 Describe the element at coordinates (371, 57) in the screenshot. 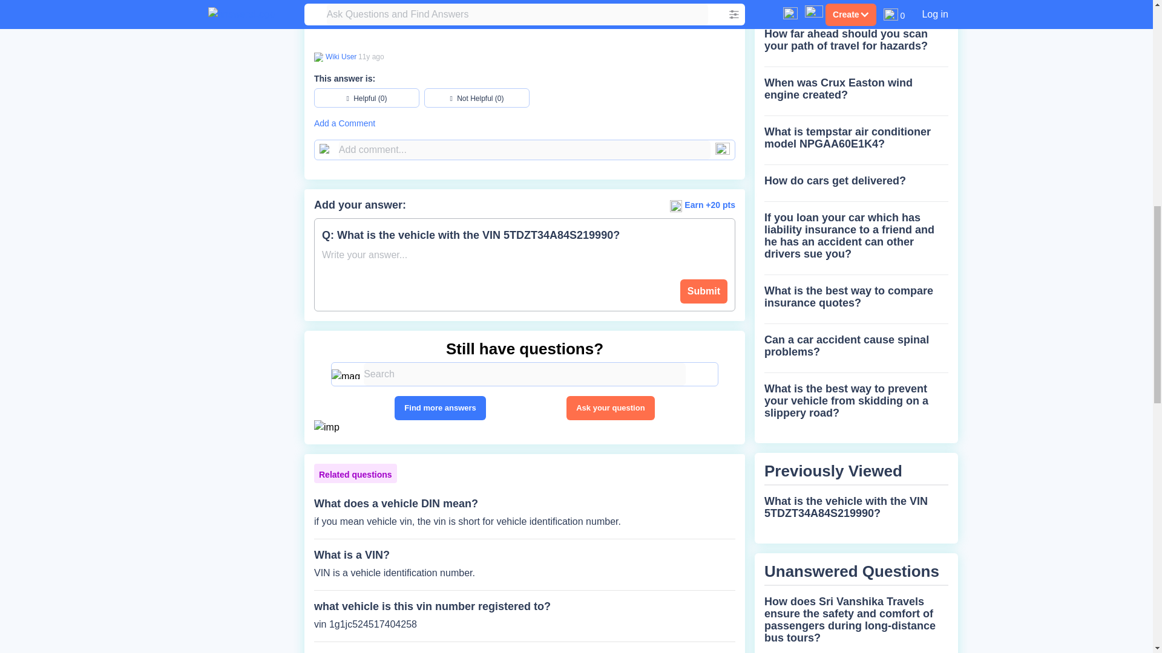

I see `2013-03-22 18:50:36` at that location.